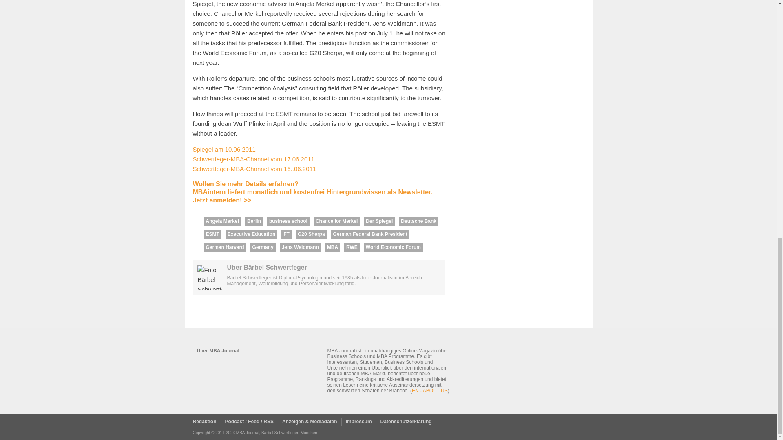  Describe the element at coordinates (312, 234) in the screenshot. I see `G20 Sherpa` at that location.